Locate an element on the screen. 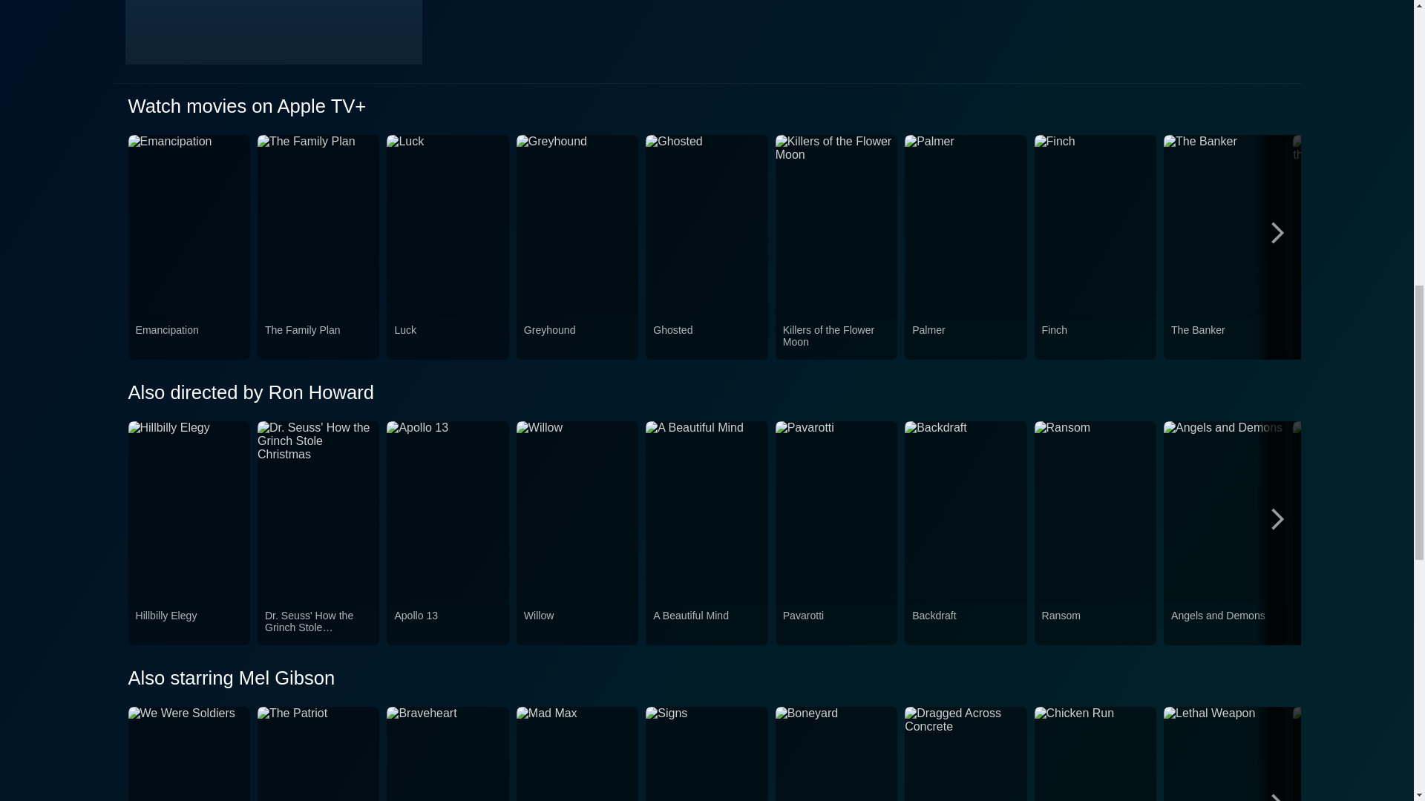 The height and width of the screenshot is (801, 1425). Palmer is located at coordinates (965, 339).